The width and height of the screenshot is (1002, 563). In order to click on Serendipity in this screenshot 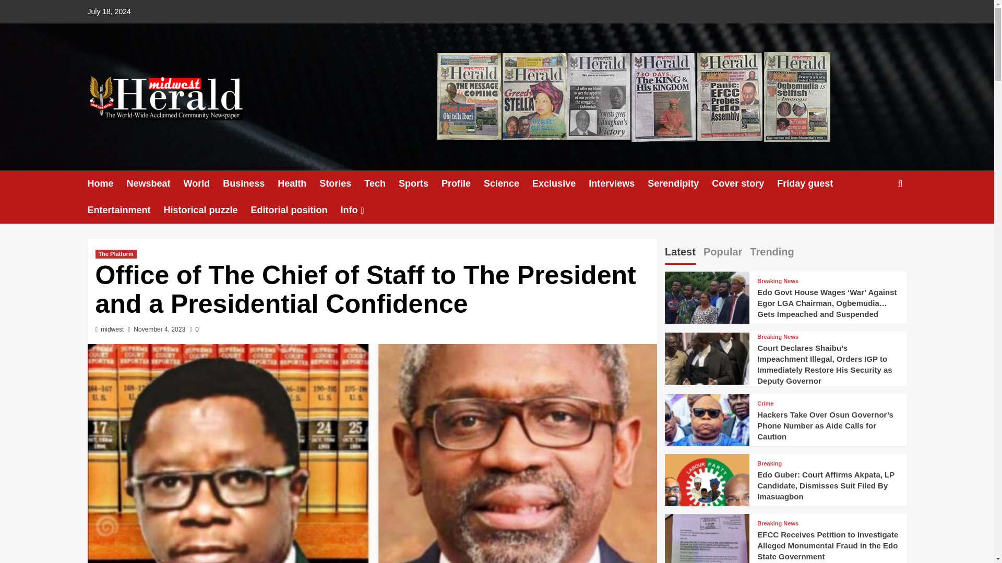, I will do `click(679, 183)`.